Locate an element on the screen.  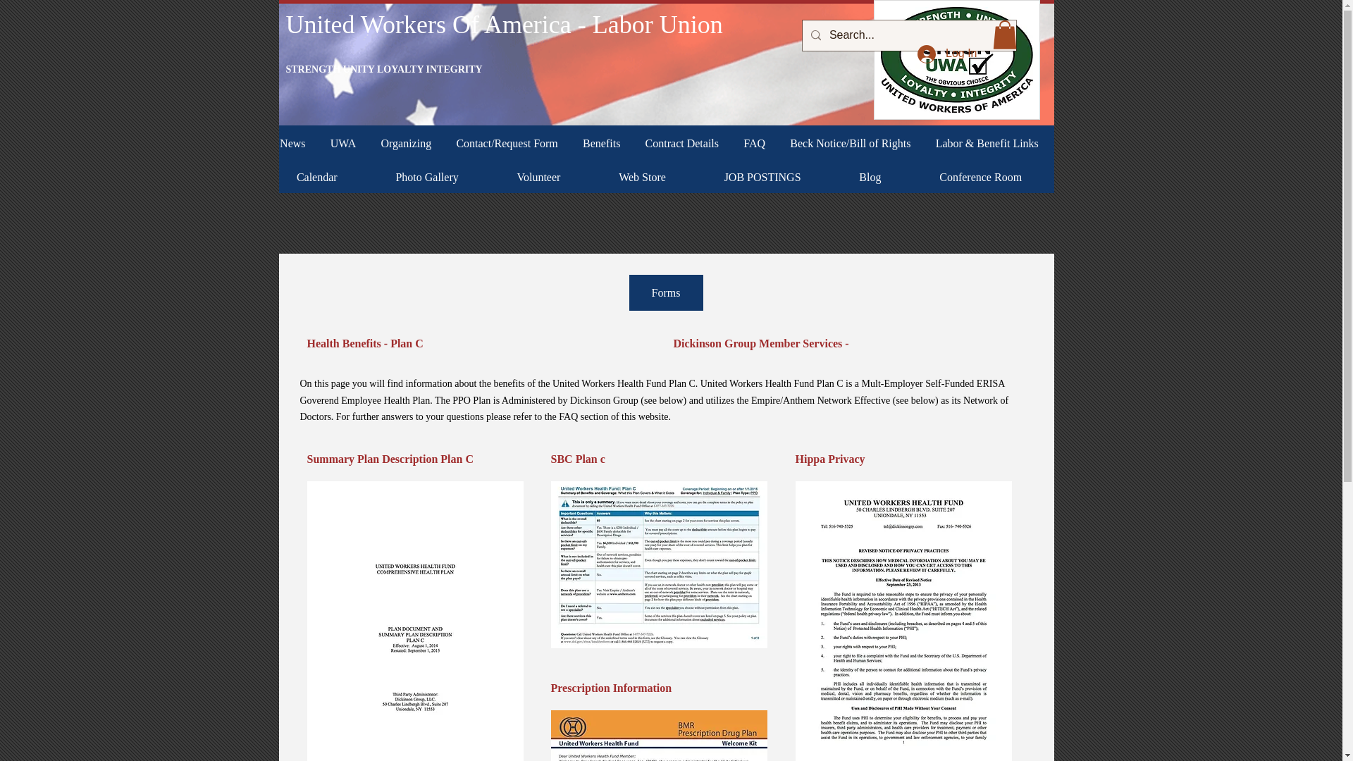
JOB POSTINGS is located at coordinates (762, 178).